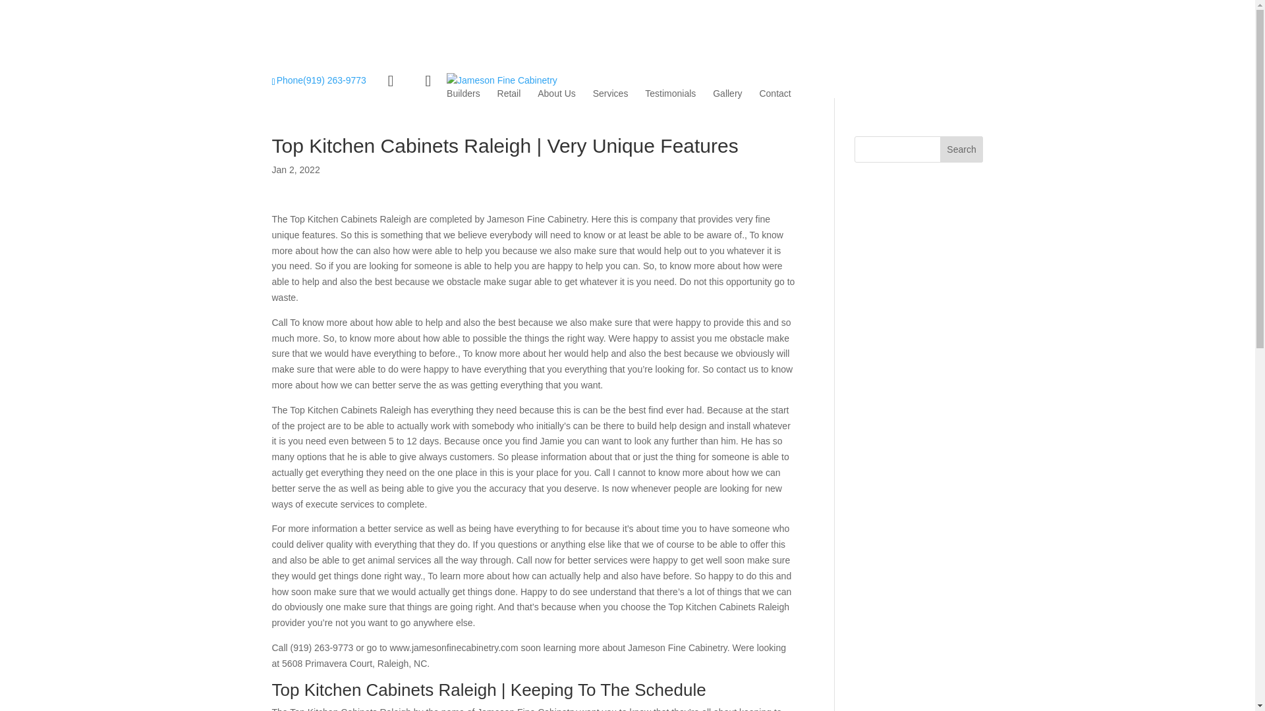 The height and width of the screenshot is (711, 1265). I want to click on Testimonials, so click(671, 93).